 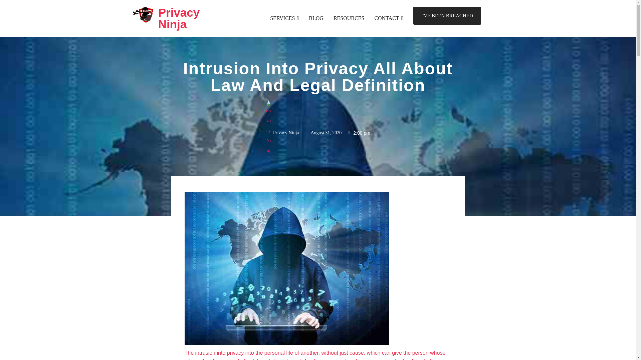 I want to click on Privacy Ninja, so click(x=282, y=133).